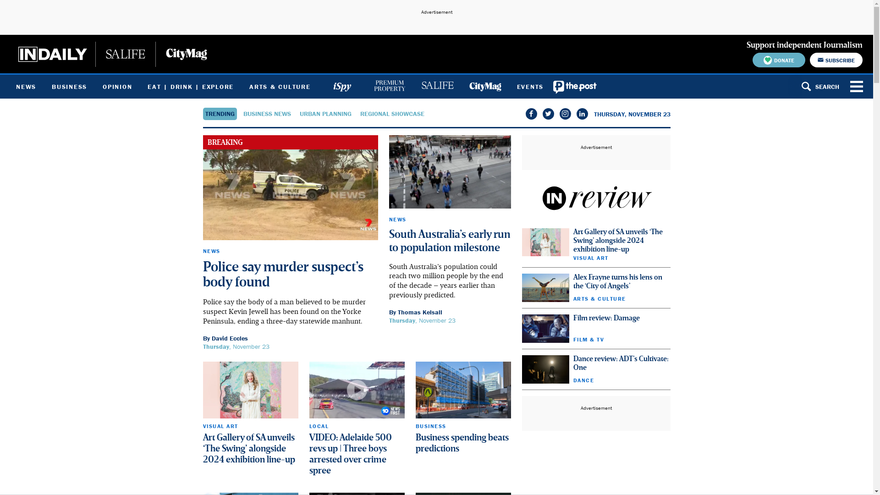  I want to click on David Eccles, so click(230, 338).